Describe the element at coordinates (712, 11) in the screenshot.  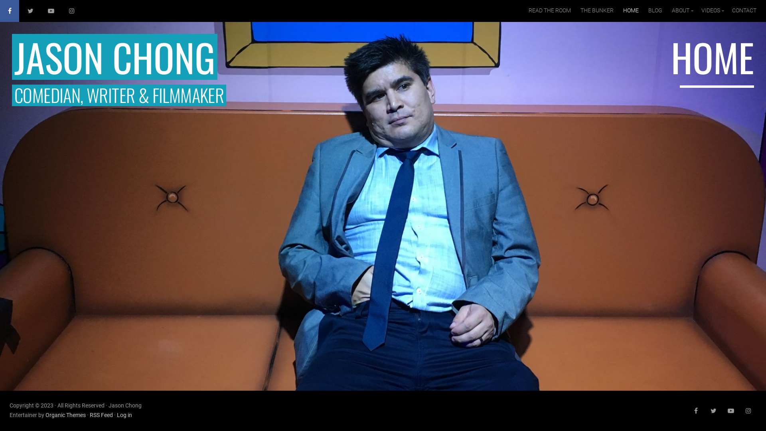
I see `VIDEOS` at that location.